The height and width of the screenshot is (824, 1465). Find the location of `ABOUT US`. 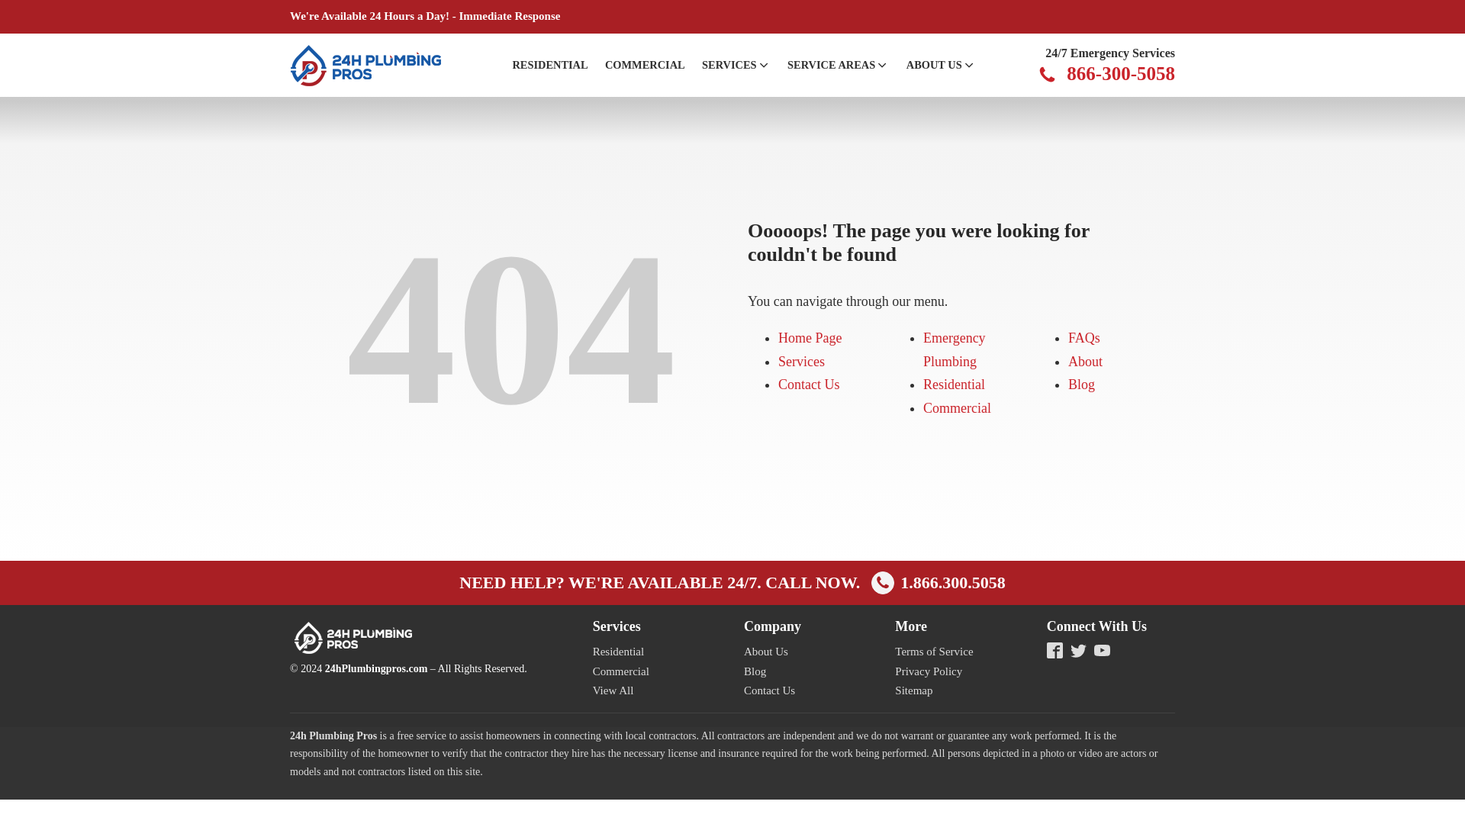

ABOUT US is located at coordinates (941, 66).